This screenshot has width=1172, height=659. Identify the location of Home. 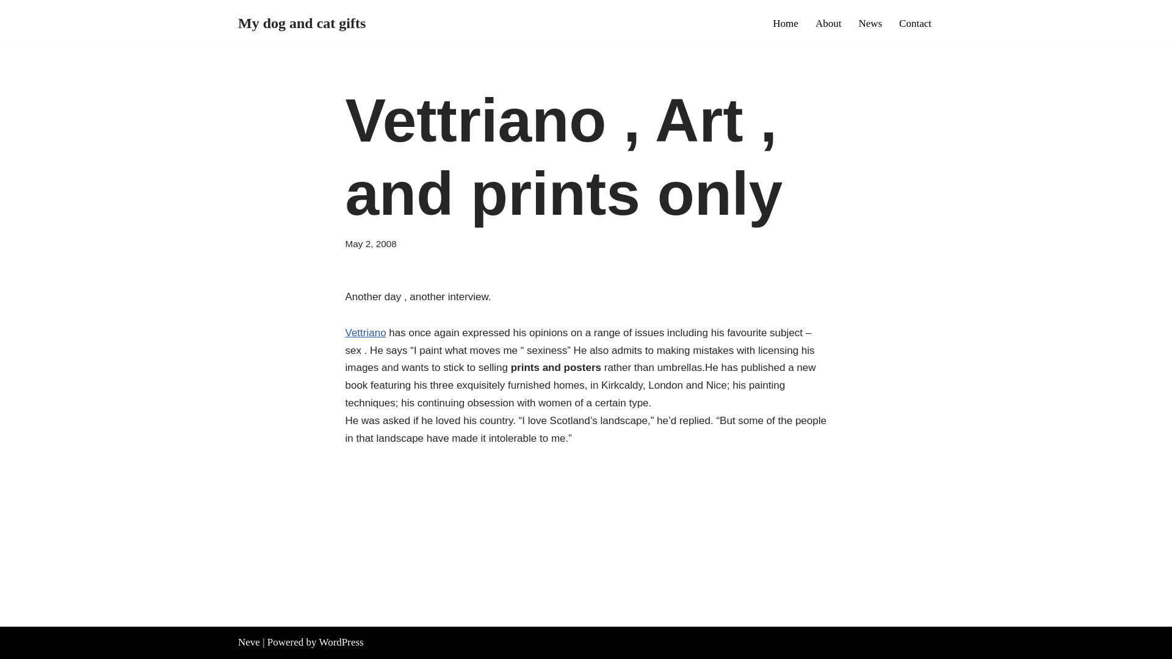
(785, 23).